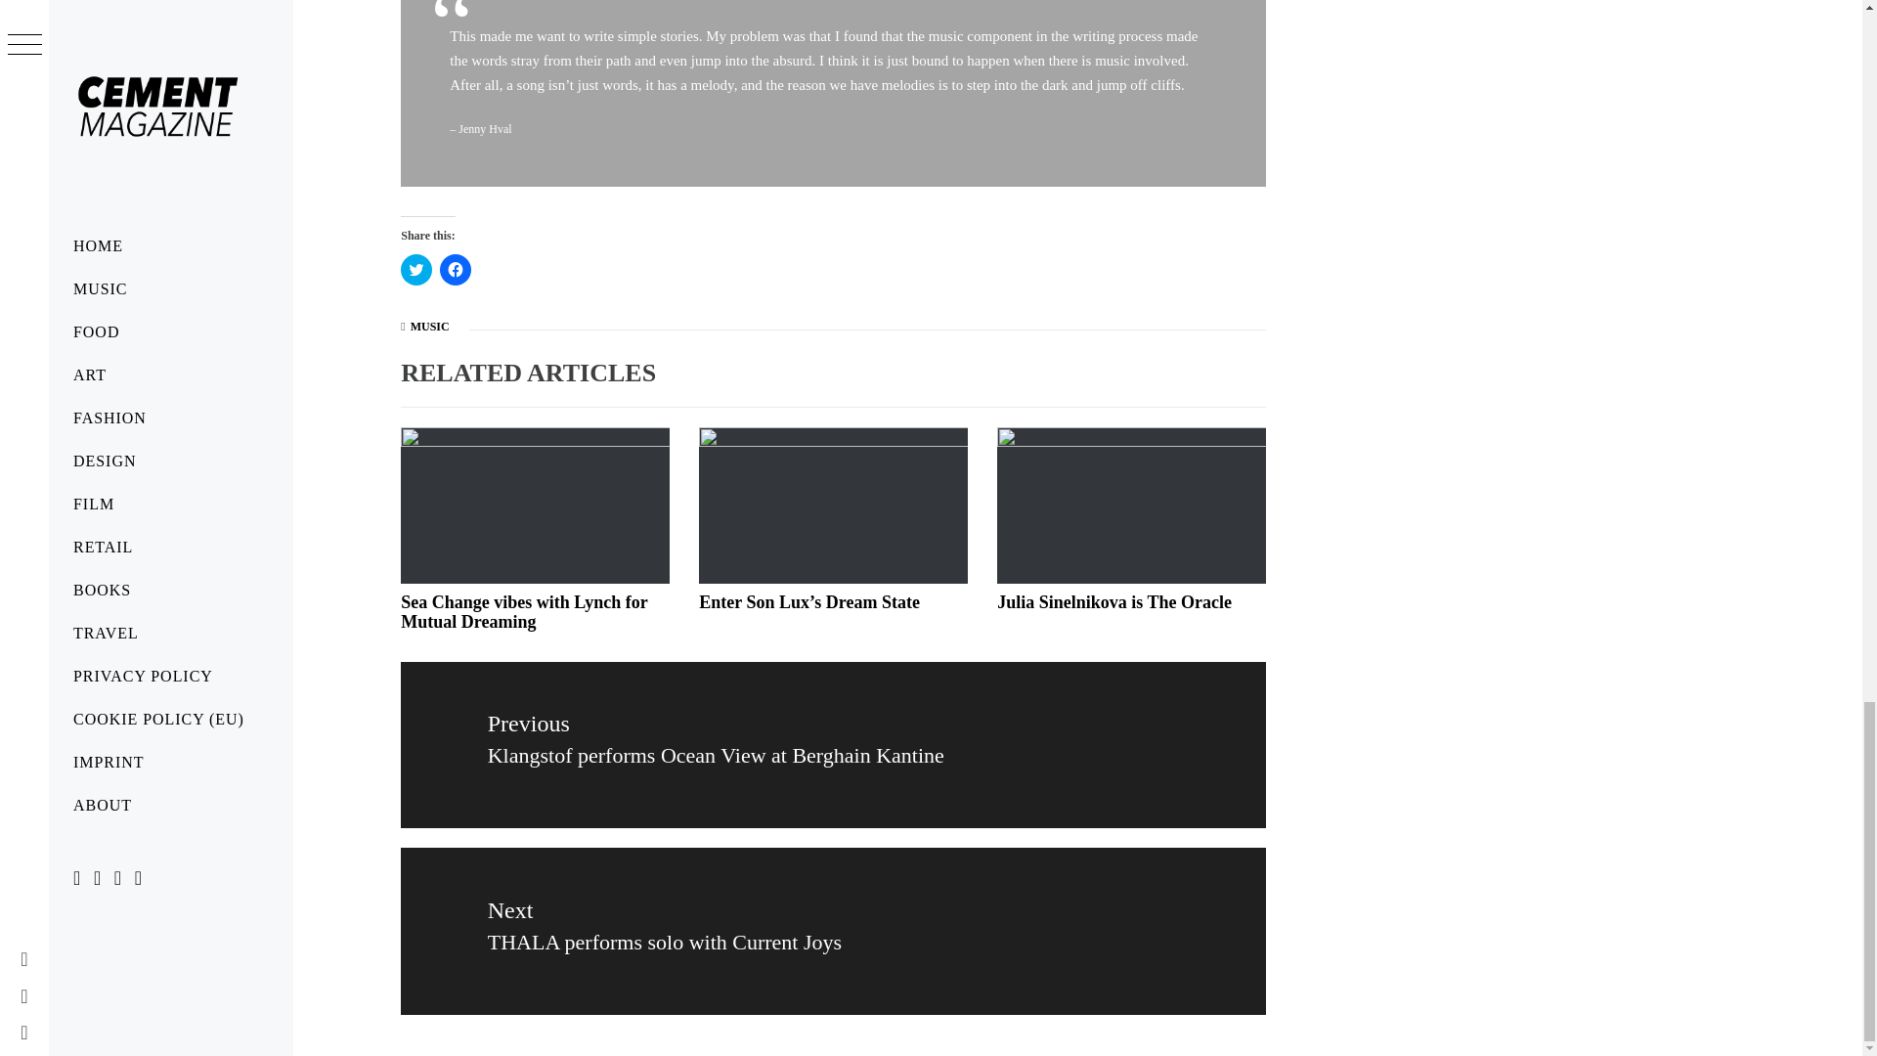 Image resolution: width=1877 pixels, height=1056 pixels. I want to click on Click to share on Twitter, so click(416, 270).